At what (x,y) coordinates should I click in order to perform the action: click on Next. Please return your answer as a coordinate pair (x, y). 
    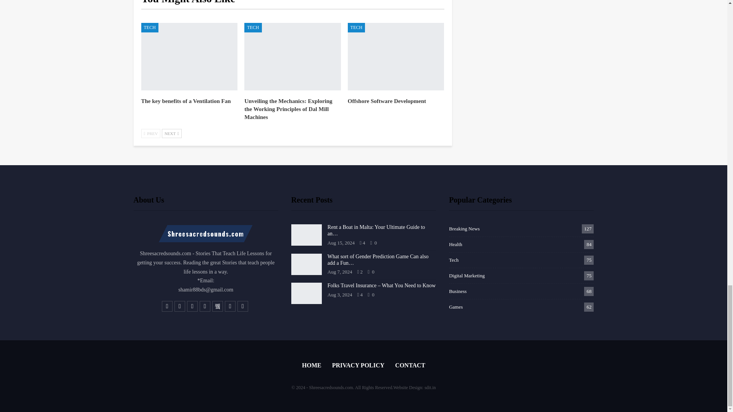
    Looking at the image, I should click on (172, 134).